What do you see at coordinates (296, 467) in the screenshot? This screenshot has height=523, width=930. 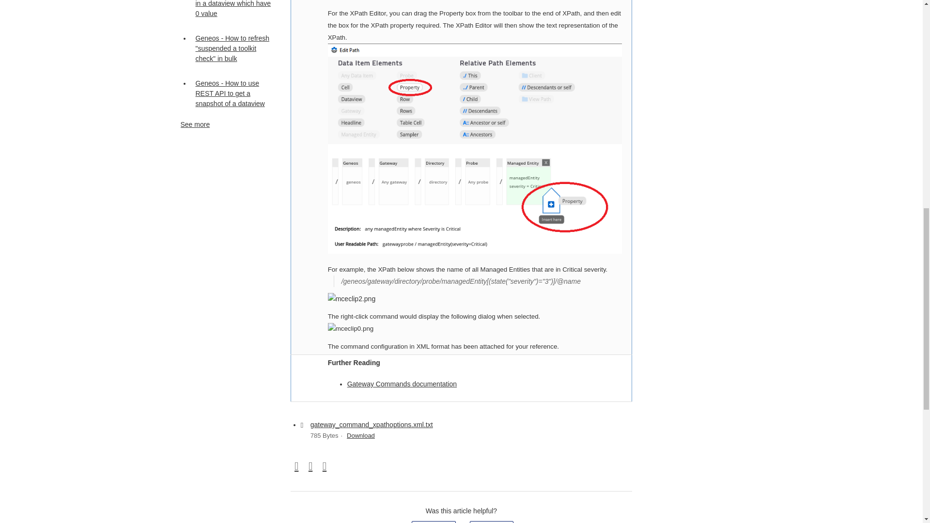 I see `Facebook` at bounding box center [296, 467].